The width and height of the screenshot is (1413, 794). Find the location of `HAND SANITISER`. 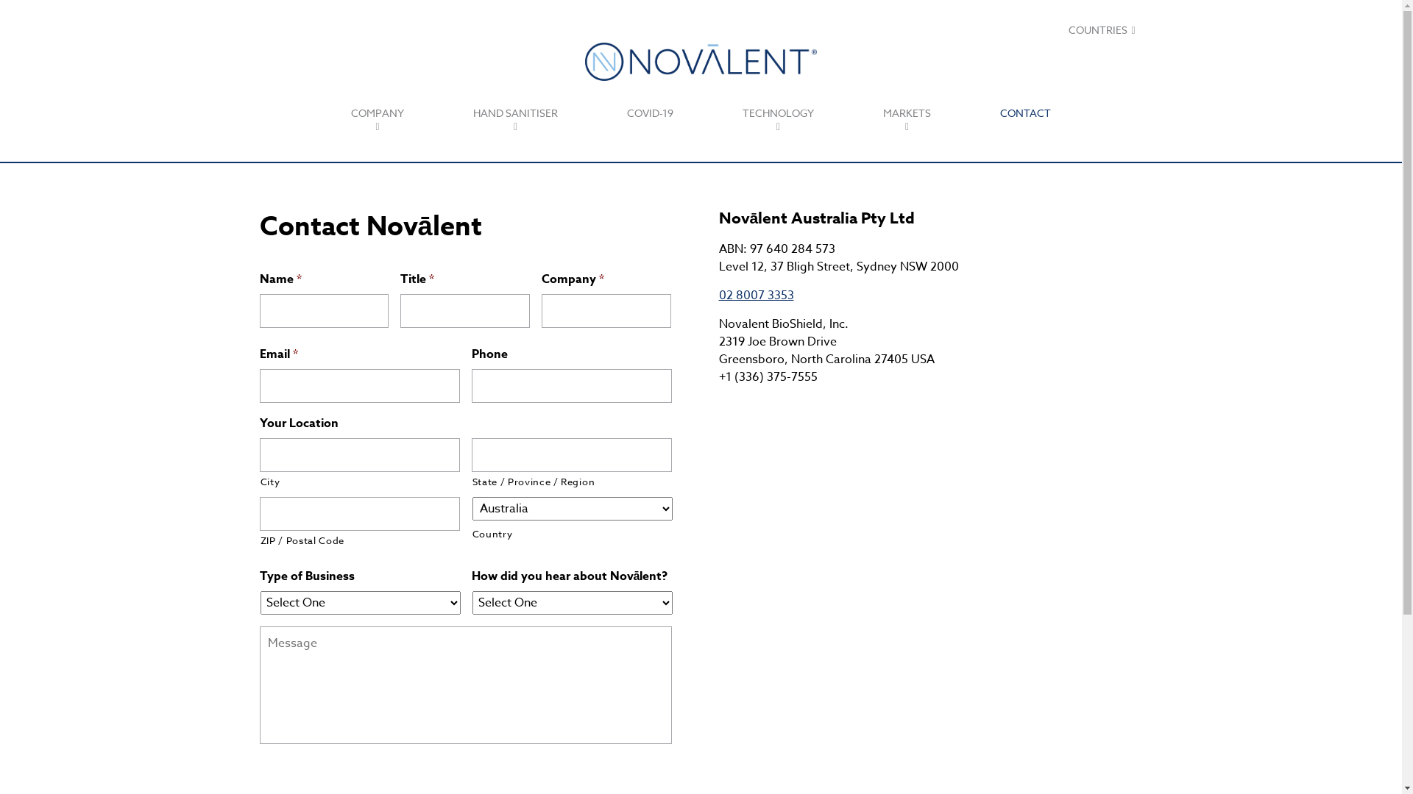

HAND SANITISER is located at coordinates (515, 121).